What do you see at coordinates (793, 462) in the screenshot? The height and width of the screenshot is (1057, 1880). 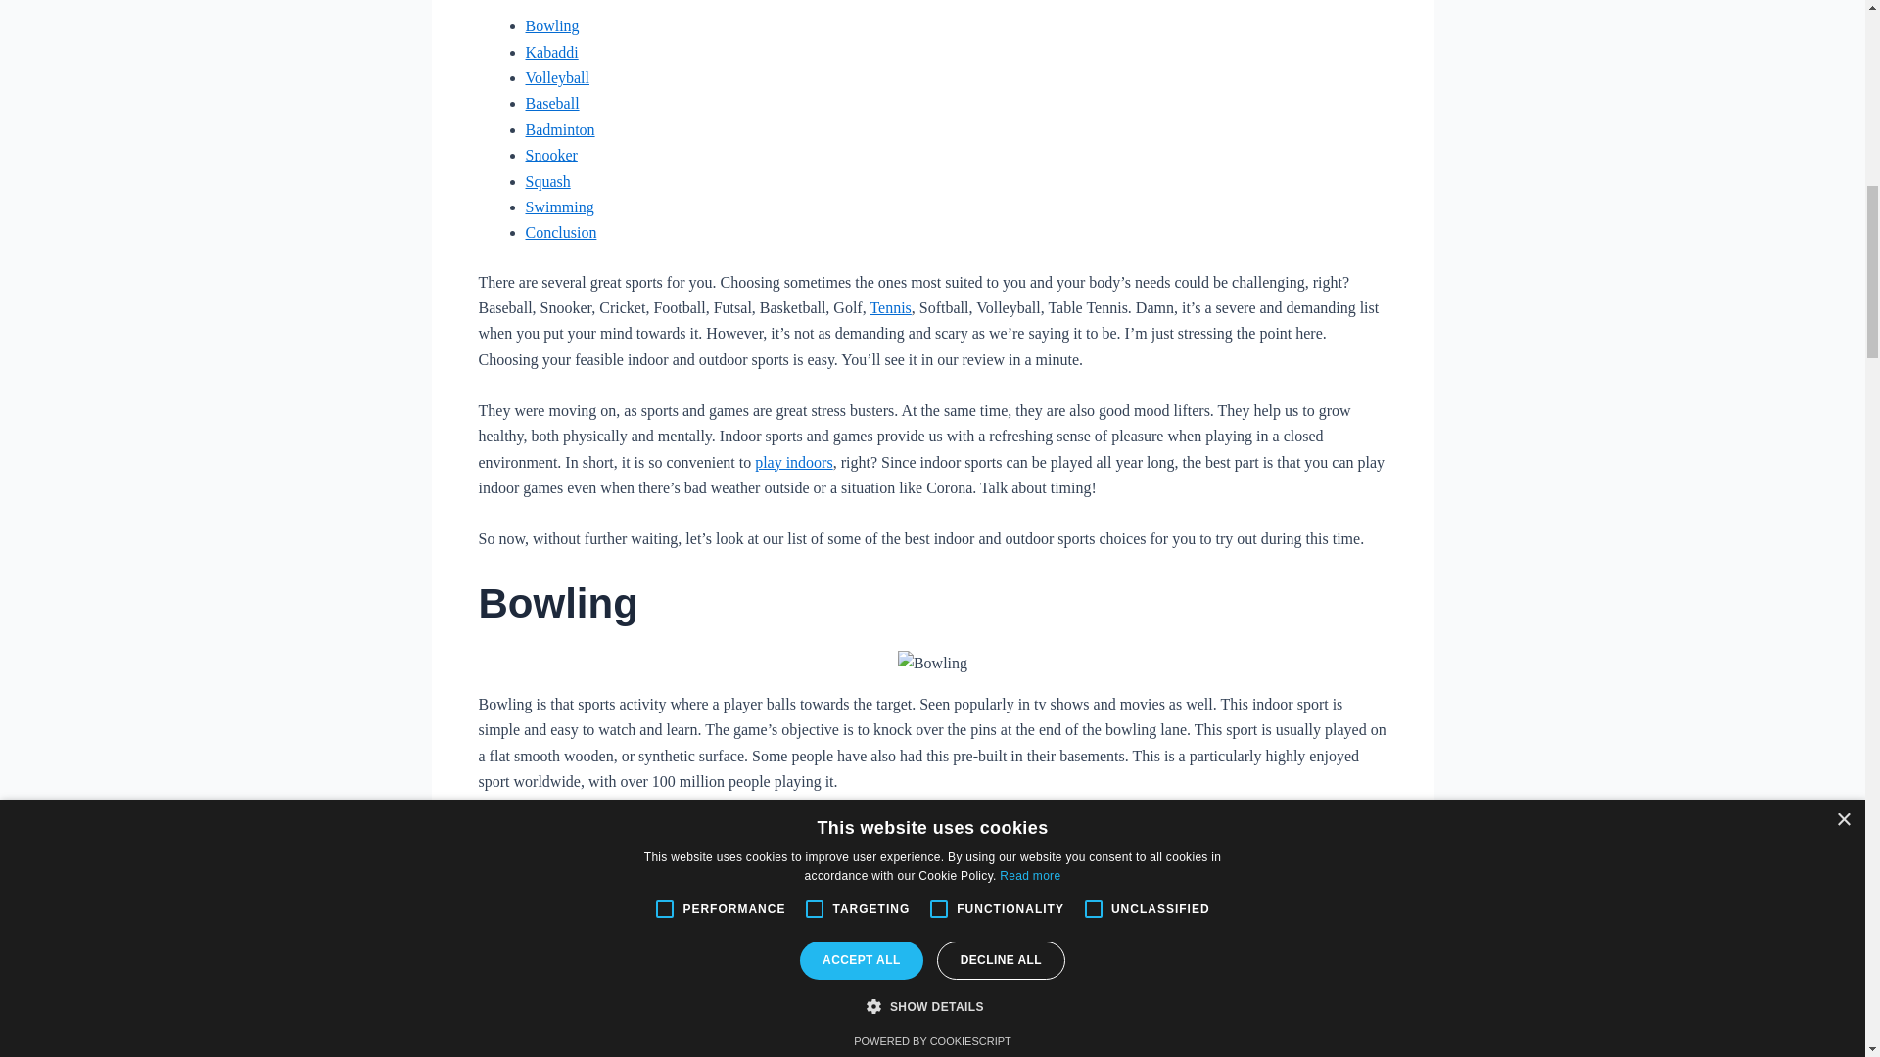 I see `play indoors` at bounding box center [793, 462].